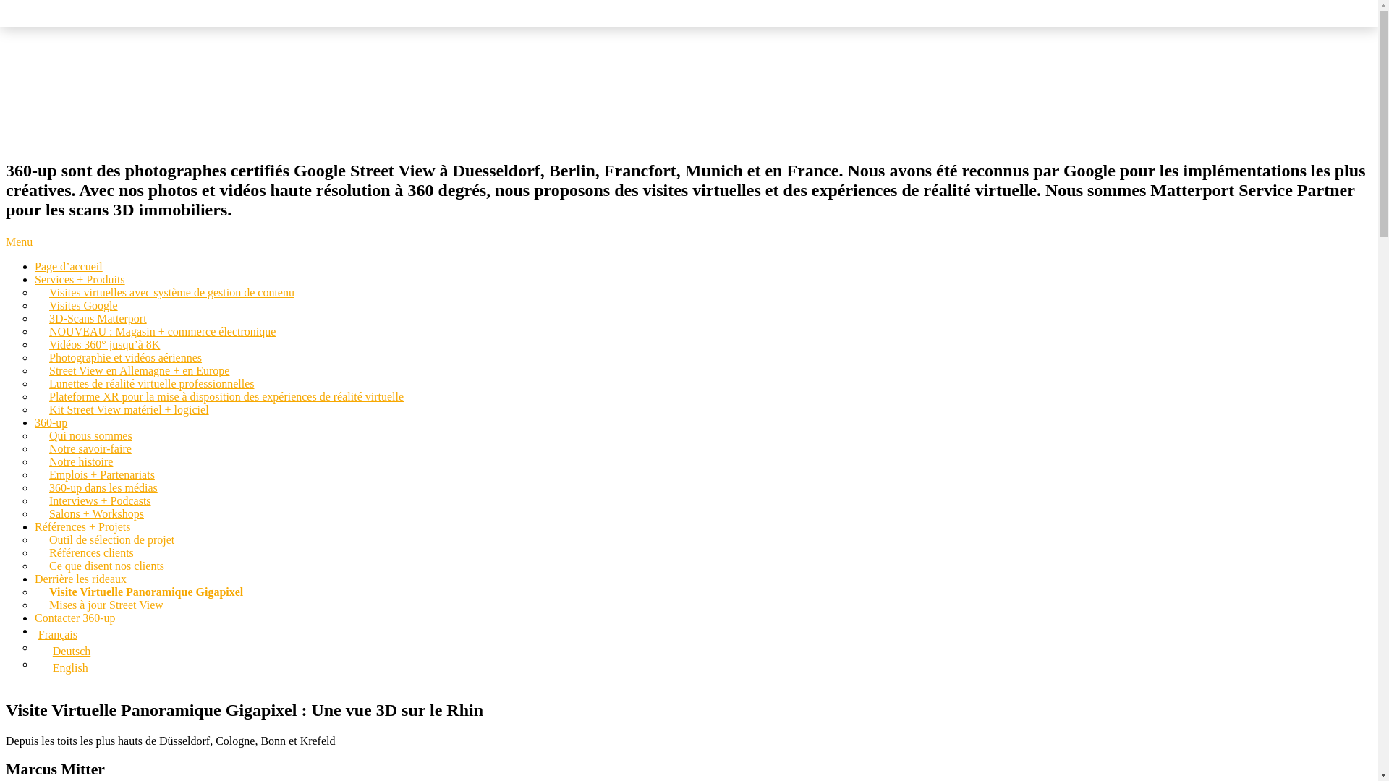 This screenshot has height=781, width=1389. What do you see at coordinates (146, 592) in the screenshot?
I see `Visite Virtuelle Panoramique Gigapixel` at bounding box center [146, 592].